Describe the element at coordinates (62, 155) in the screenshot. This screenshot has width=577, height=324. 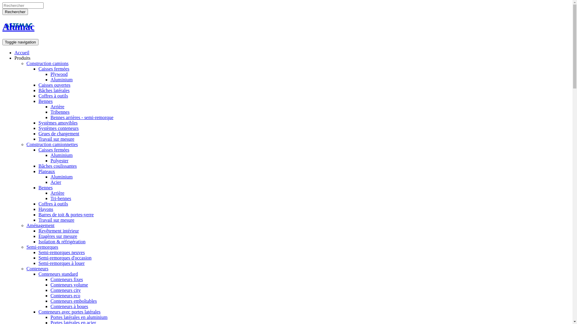
I see `Aluminium` at that location.